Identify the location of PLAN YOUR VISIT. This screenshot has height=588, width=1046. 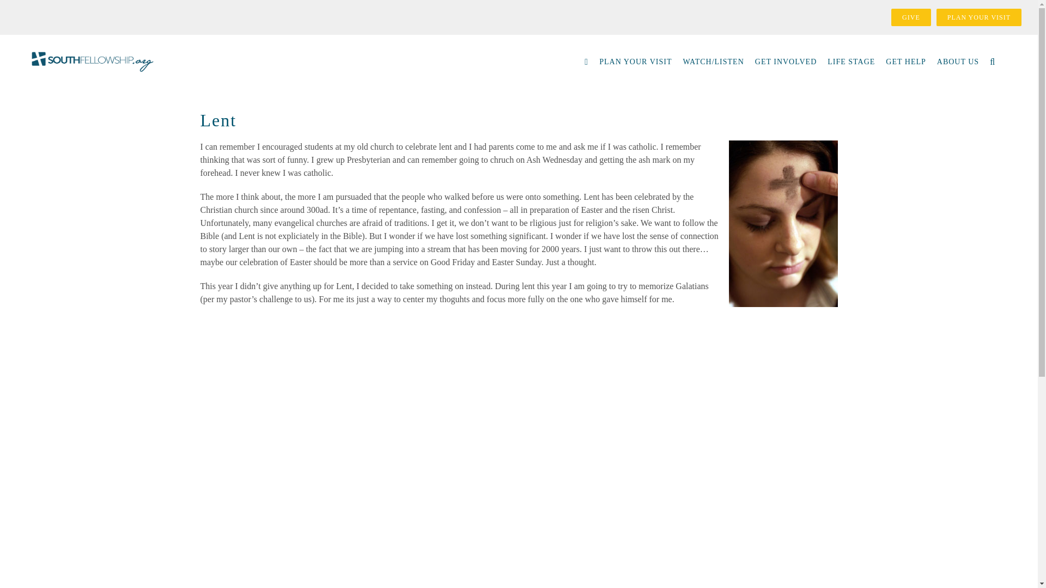
(635, 62).